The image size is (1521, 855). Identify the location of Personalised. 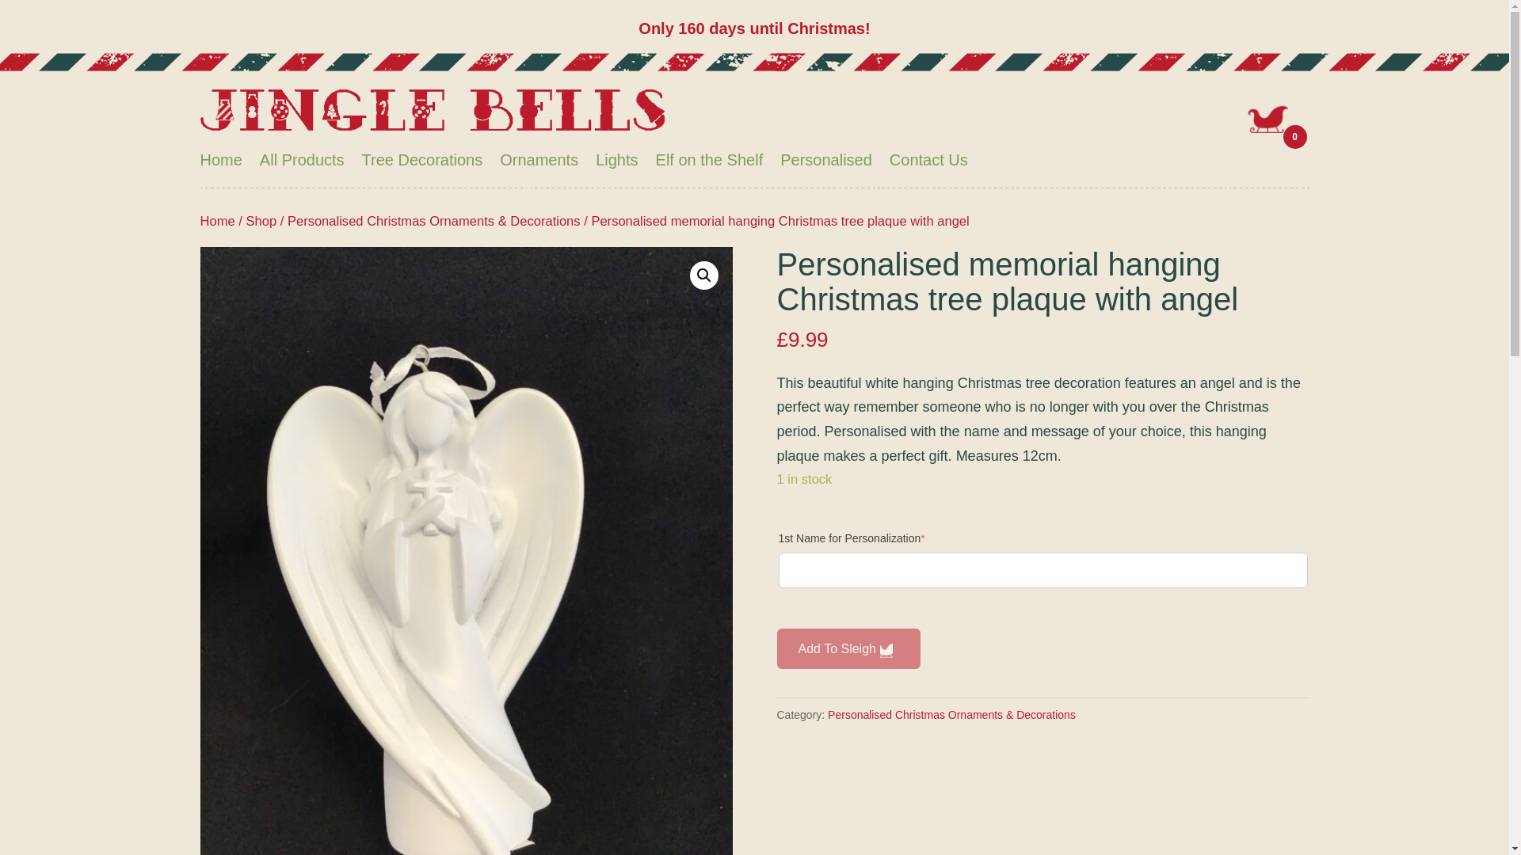
(825, 160).